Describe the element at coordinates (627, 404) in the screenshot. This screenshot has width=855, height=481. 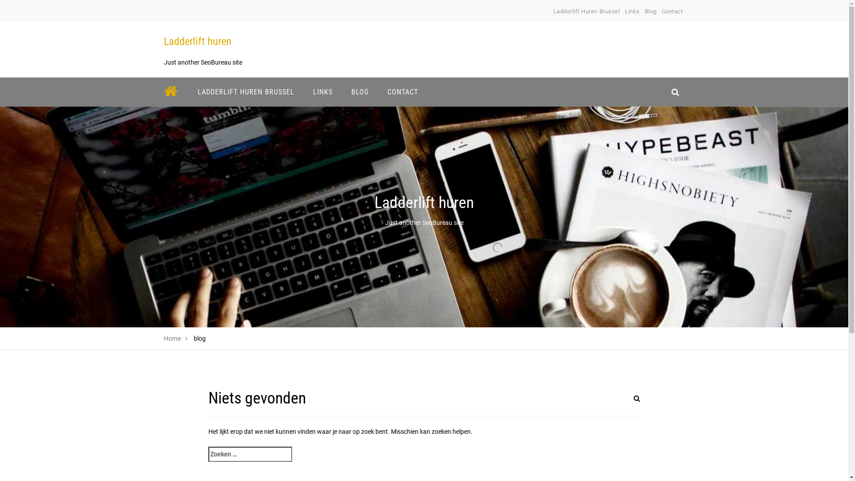
I see `Zoeken` at that location.